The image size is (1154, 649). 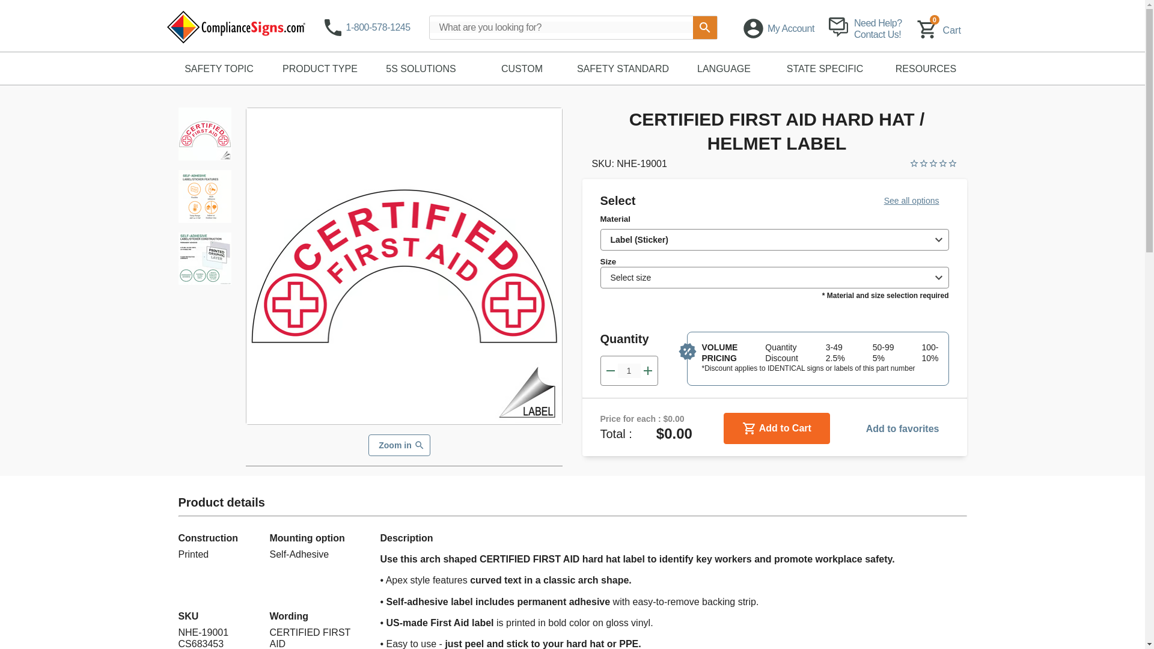 I want to click on 1, so click(x=629, y=370).